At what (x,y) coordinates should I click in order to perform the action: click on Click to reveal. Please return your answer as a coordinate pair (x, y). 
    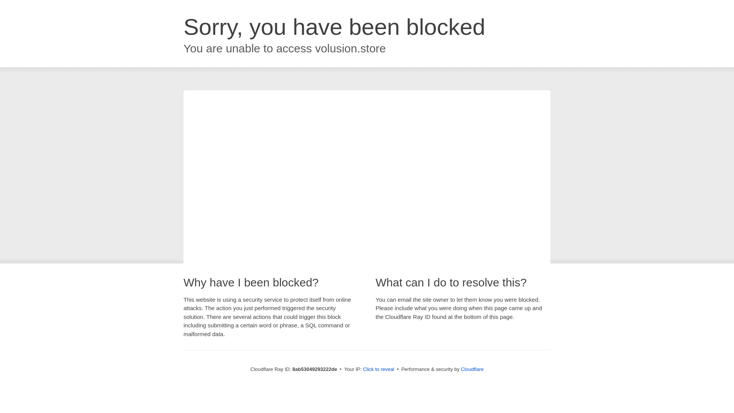
    Looking at the image, I should click on (379, 369).